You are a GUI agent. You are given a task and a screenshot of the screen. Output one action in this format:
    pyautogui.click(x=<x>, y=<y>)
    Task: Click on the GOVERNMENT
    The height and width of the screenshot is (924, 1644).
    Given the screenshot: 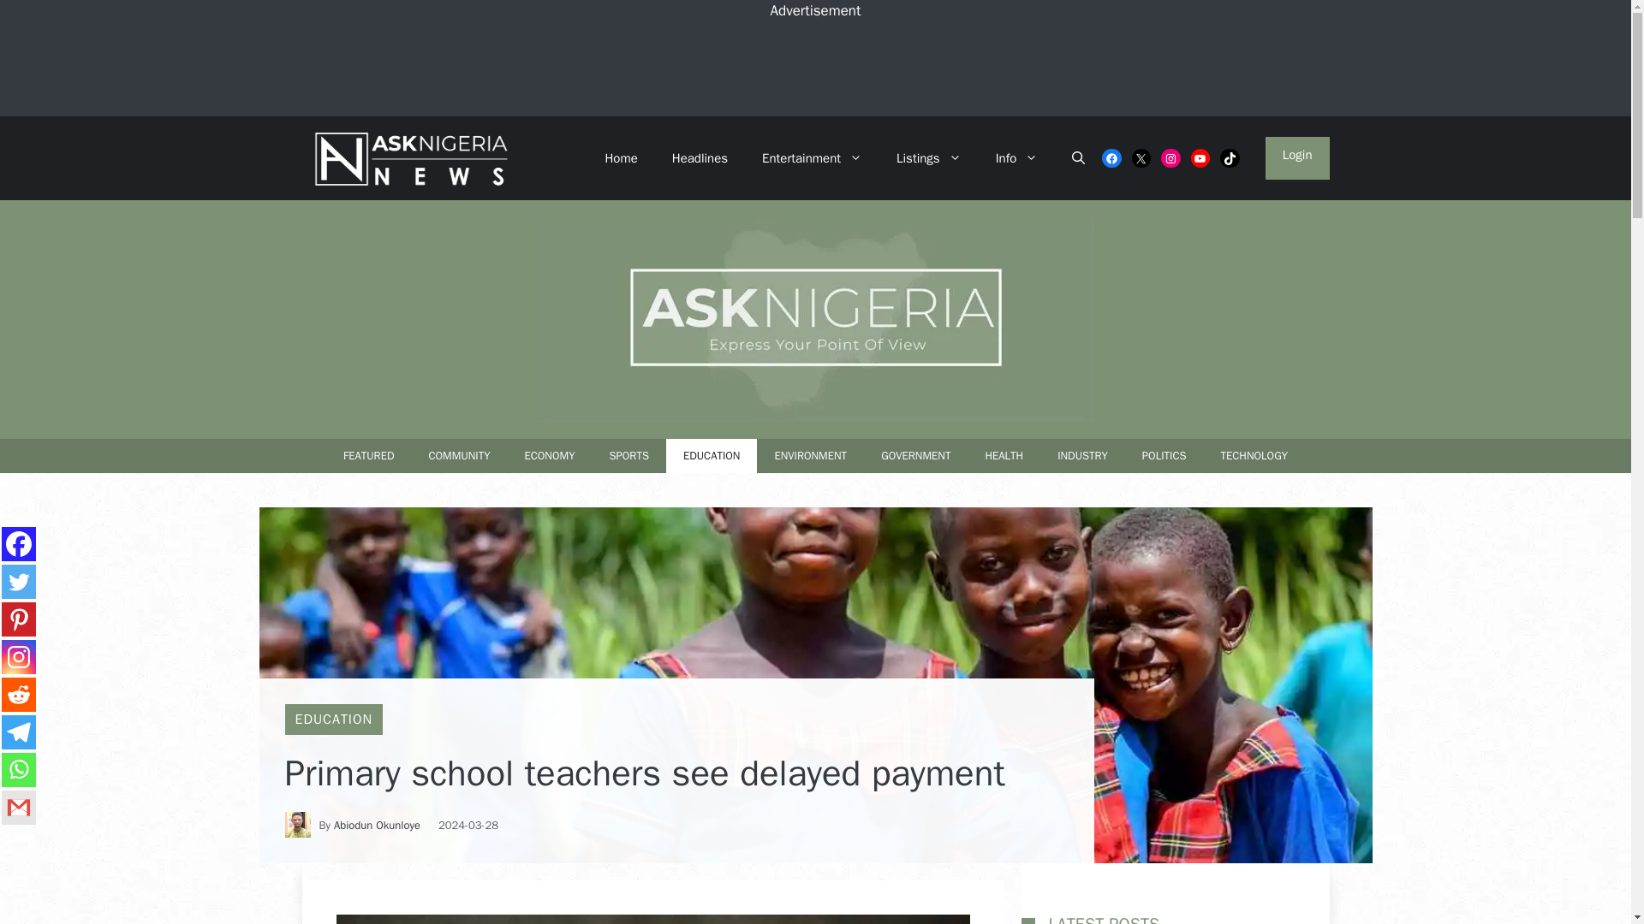 What is the action you would take?
    pyautogui.click(x=916, y=455)
    